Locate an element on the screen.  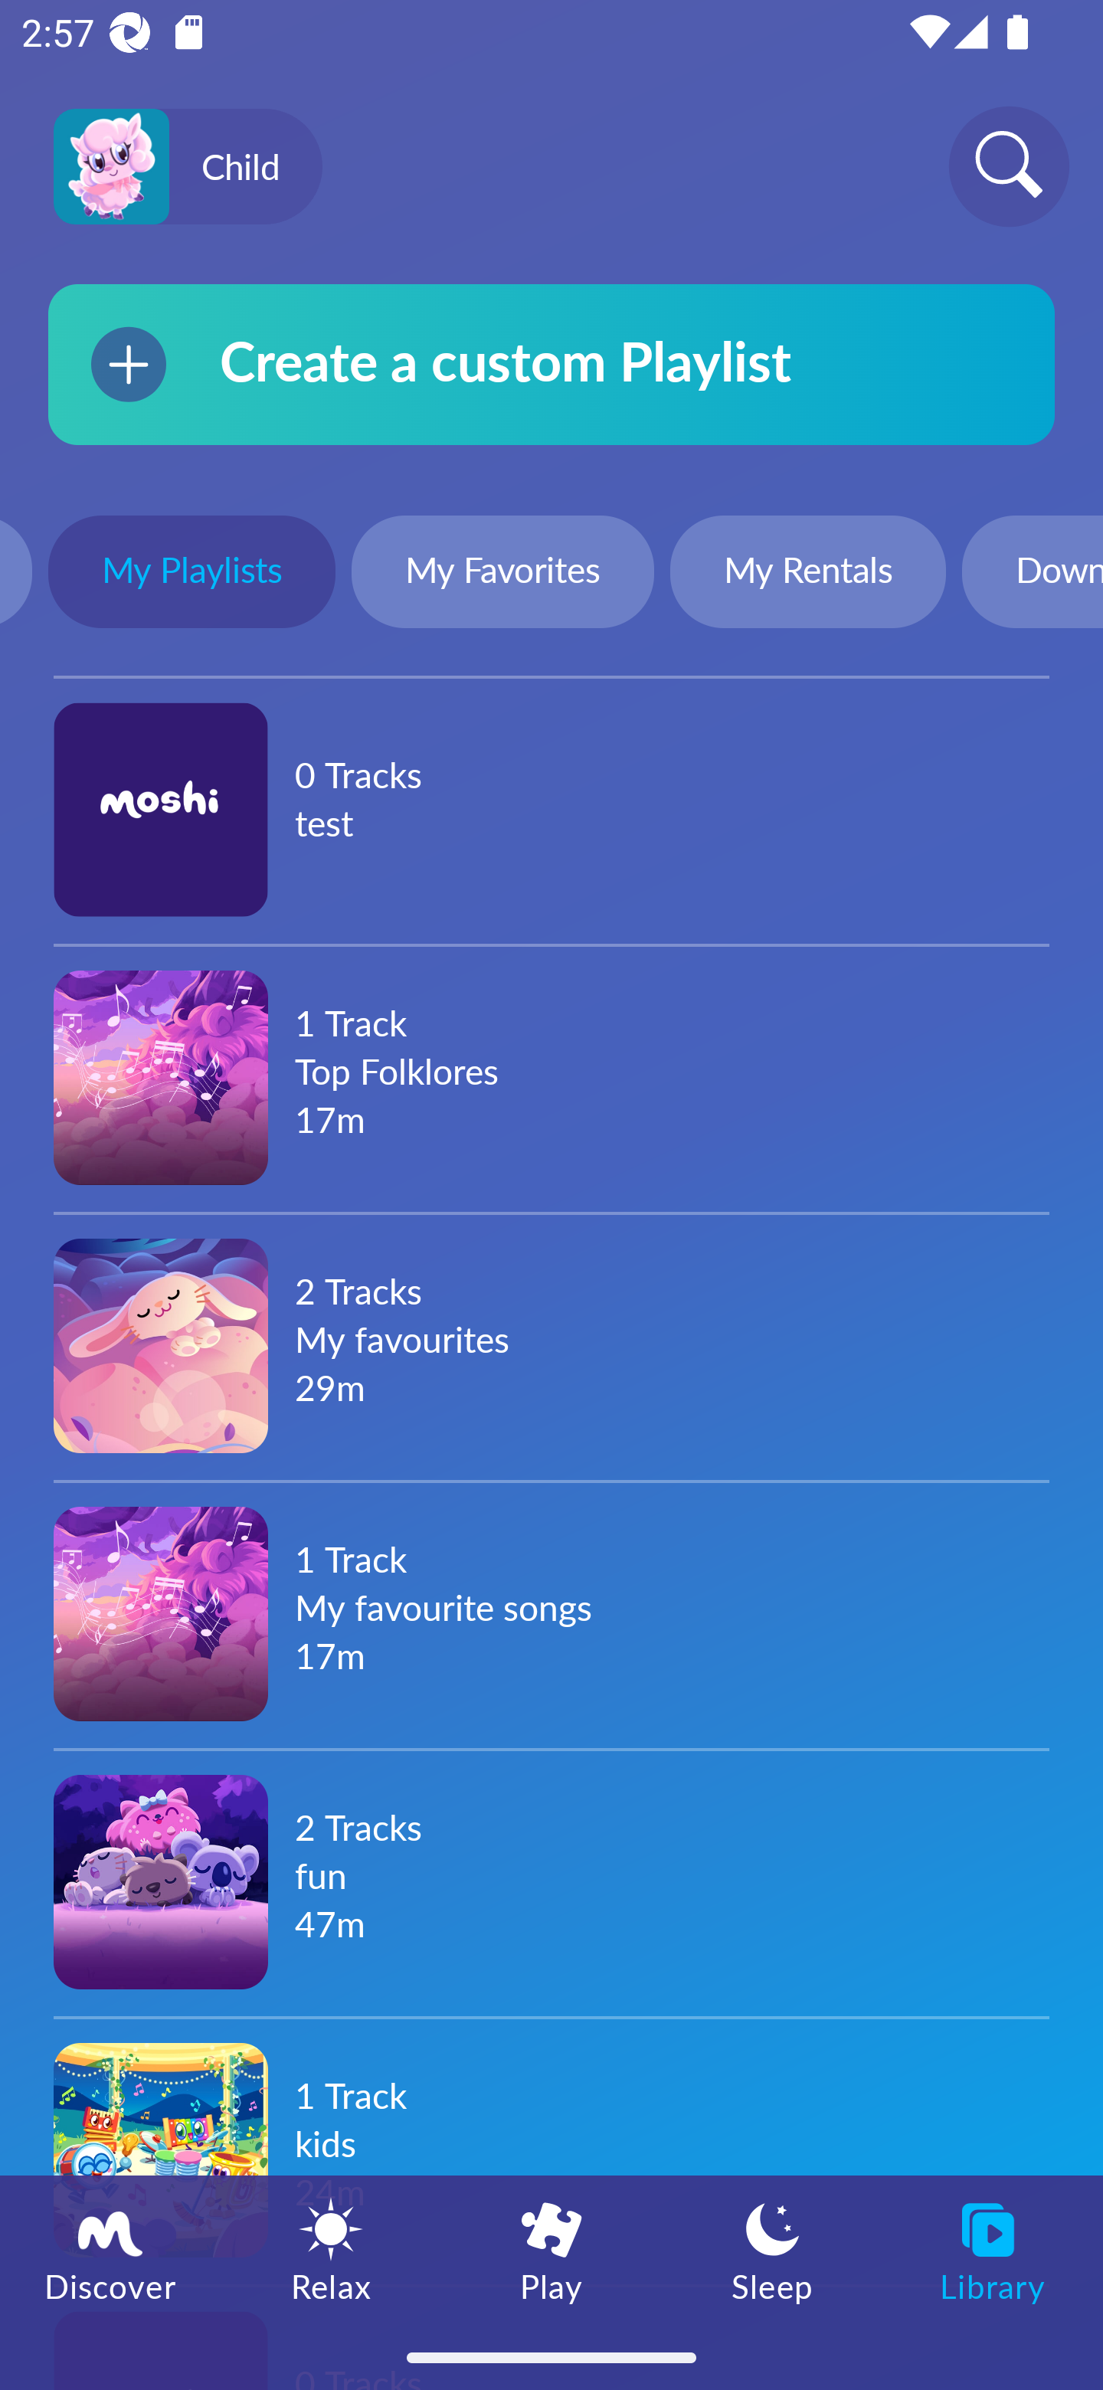
Play is located at coordinates (551, 2250).